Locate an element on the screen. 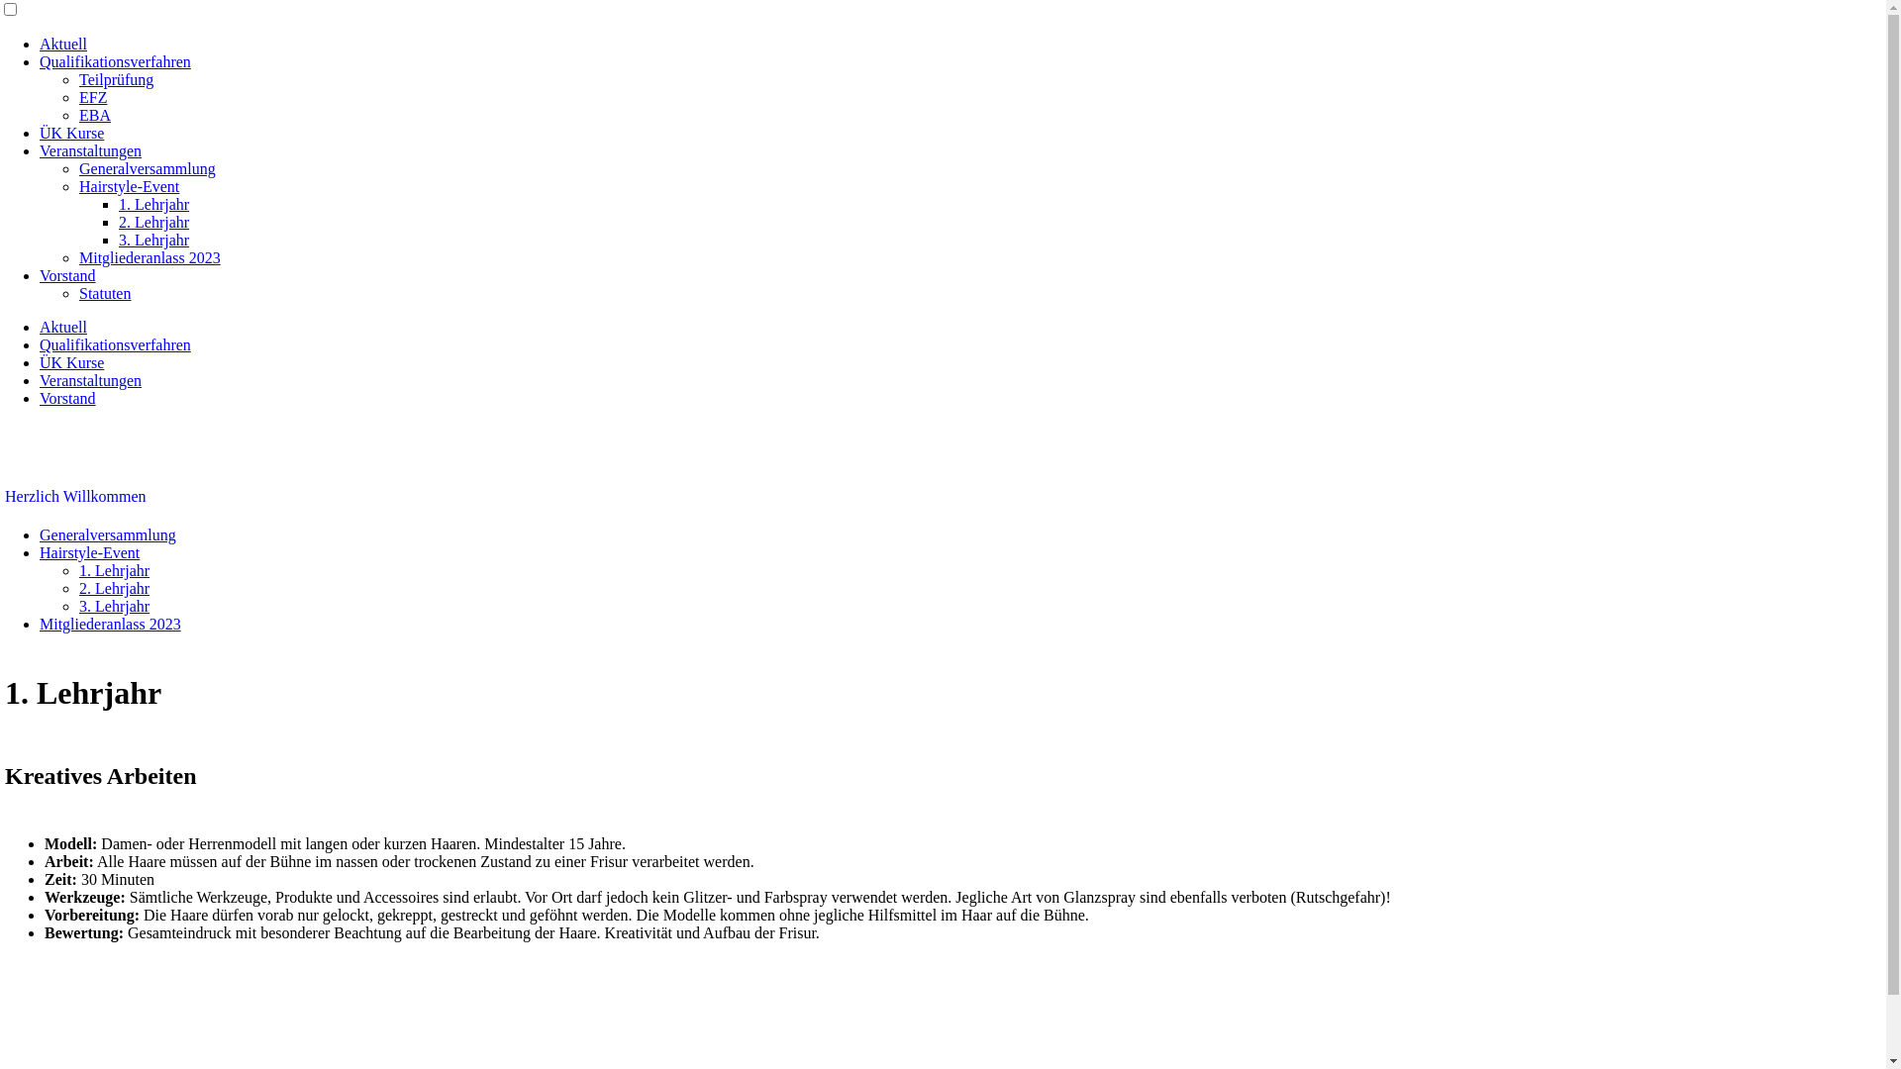 This screenshot has height=1069, width=1901. Veranstaltungen is located at coordinates (91, 150).